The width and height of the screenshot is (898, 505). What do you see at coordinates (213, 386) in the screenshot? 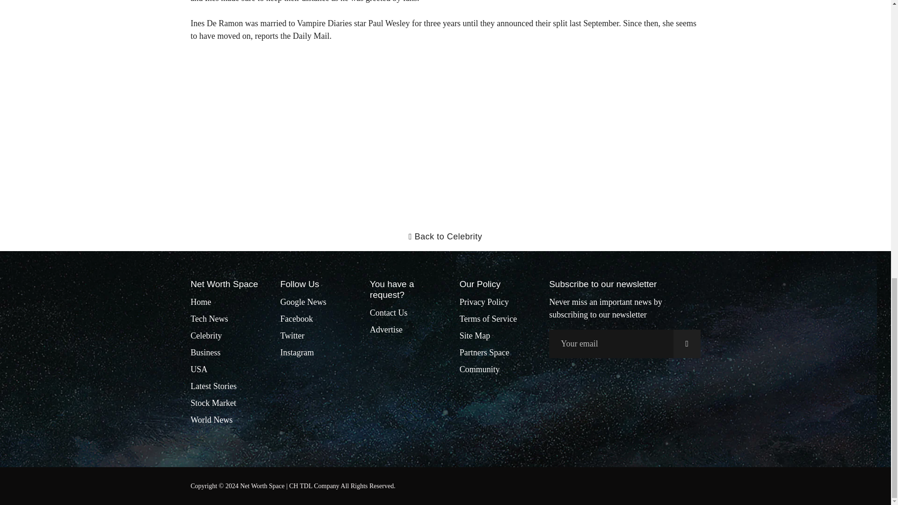
I see `Latest Stories` at bounding box center [213, 386].